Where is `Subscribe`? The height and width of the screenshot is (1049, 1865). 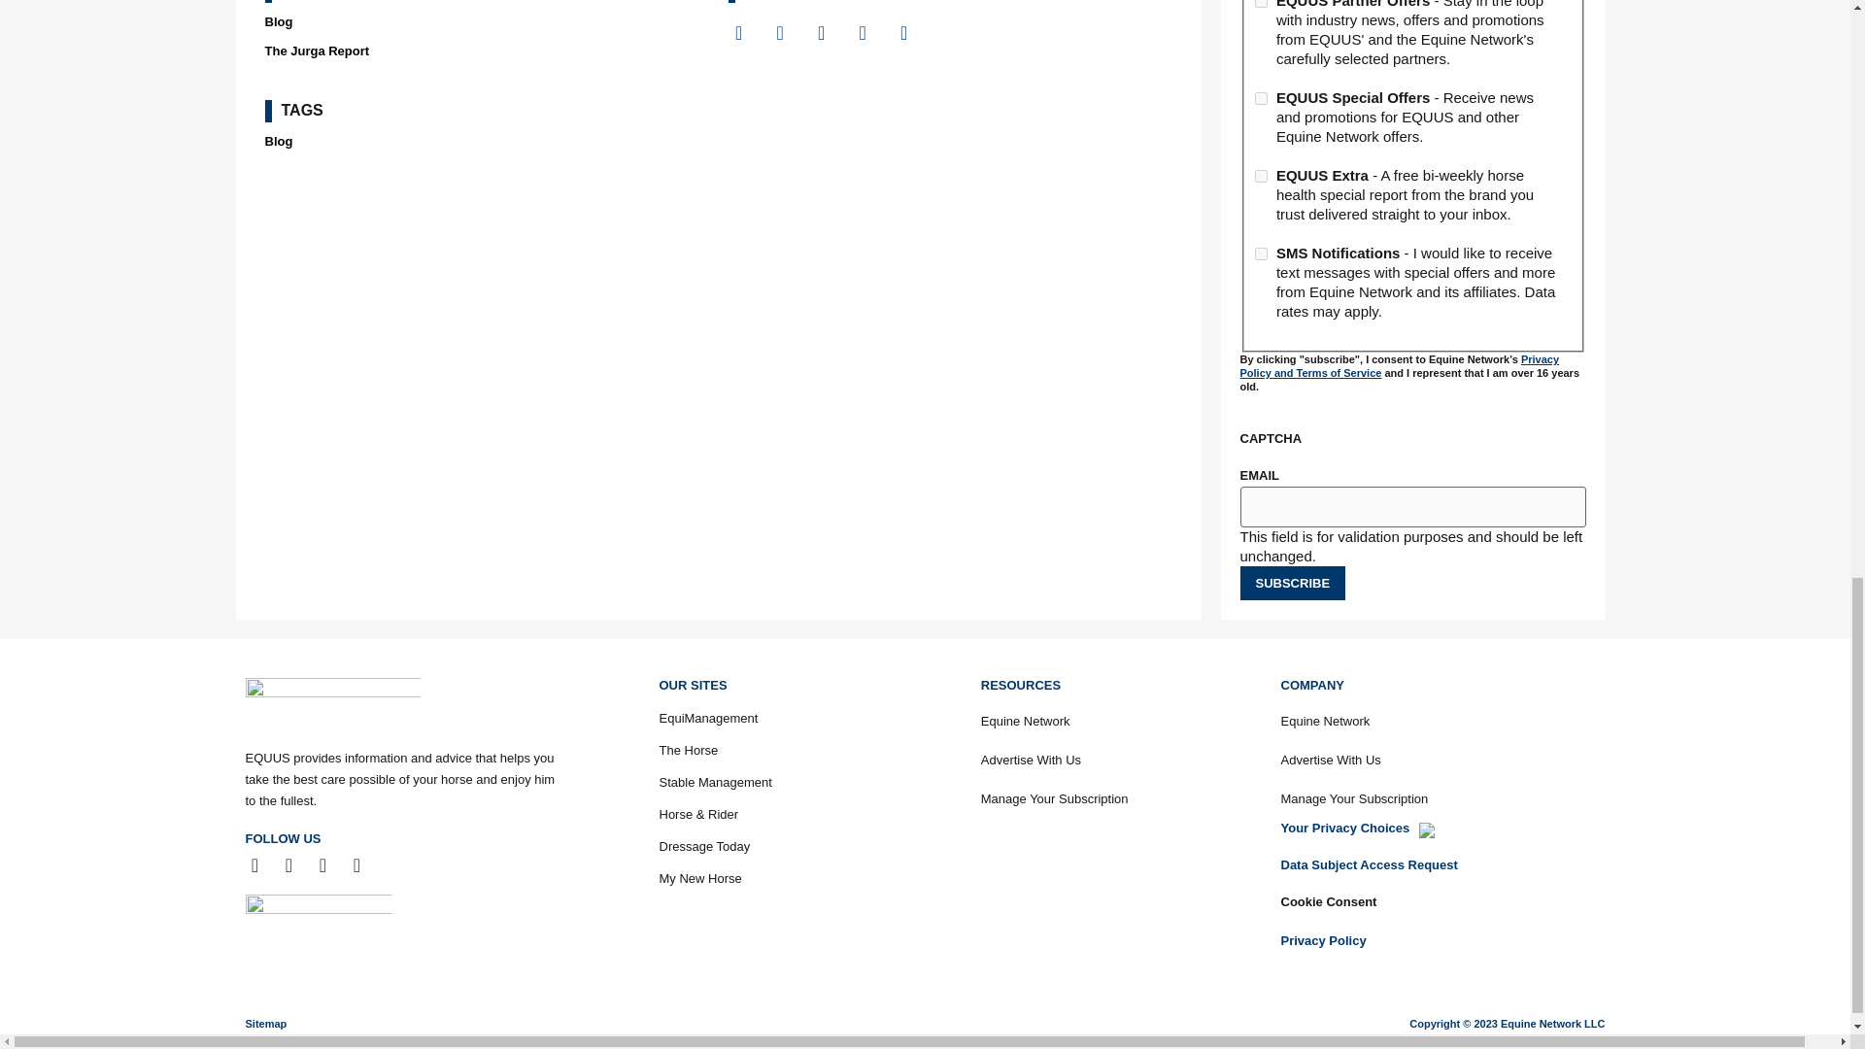 Subscribe is located at coordinates (1292, 583).